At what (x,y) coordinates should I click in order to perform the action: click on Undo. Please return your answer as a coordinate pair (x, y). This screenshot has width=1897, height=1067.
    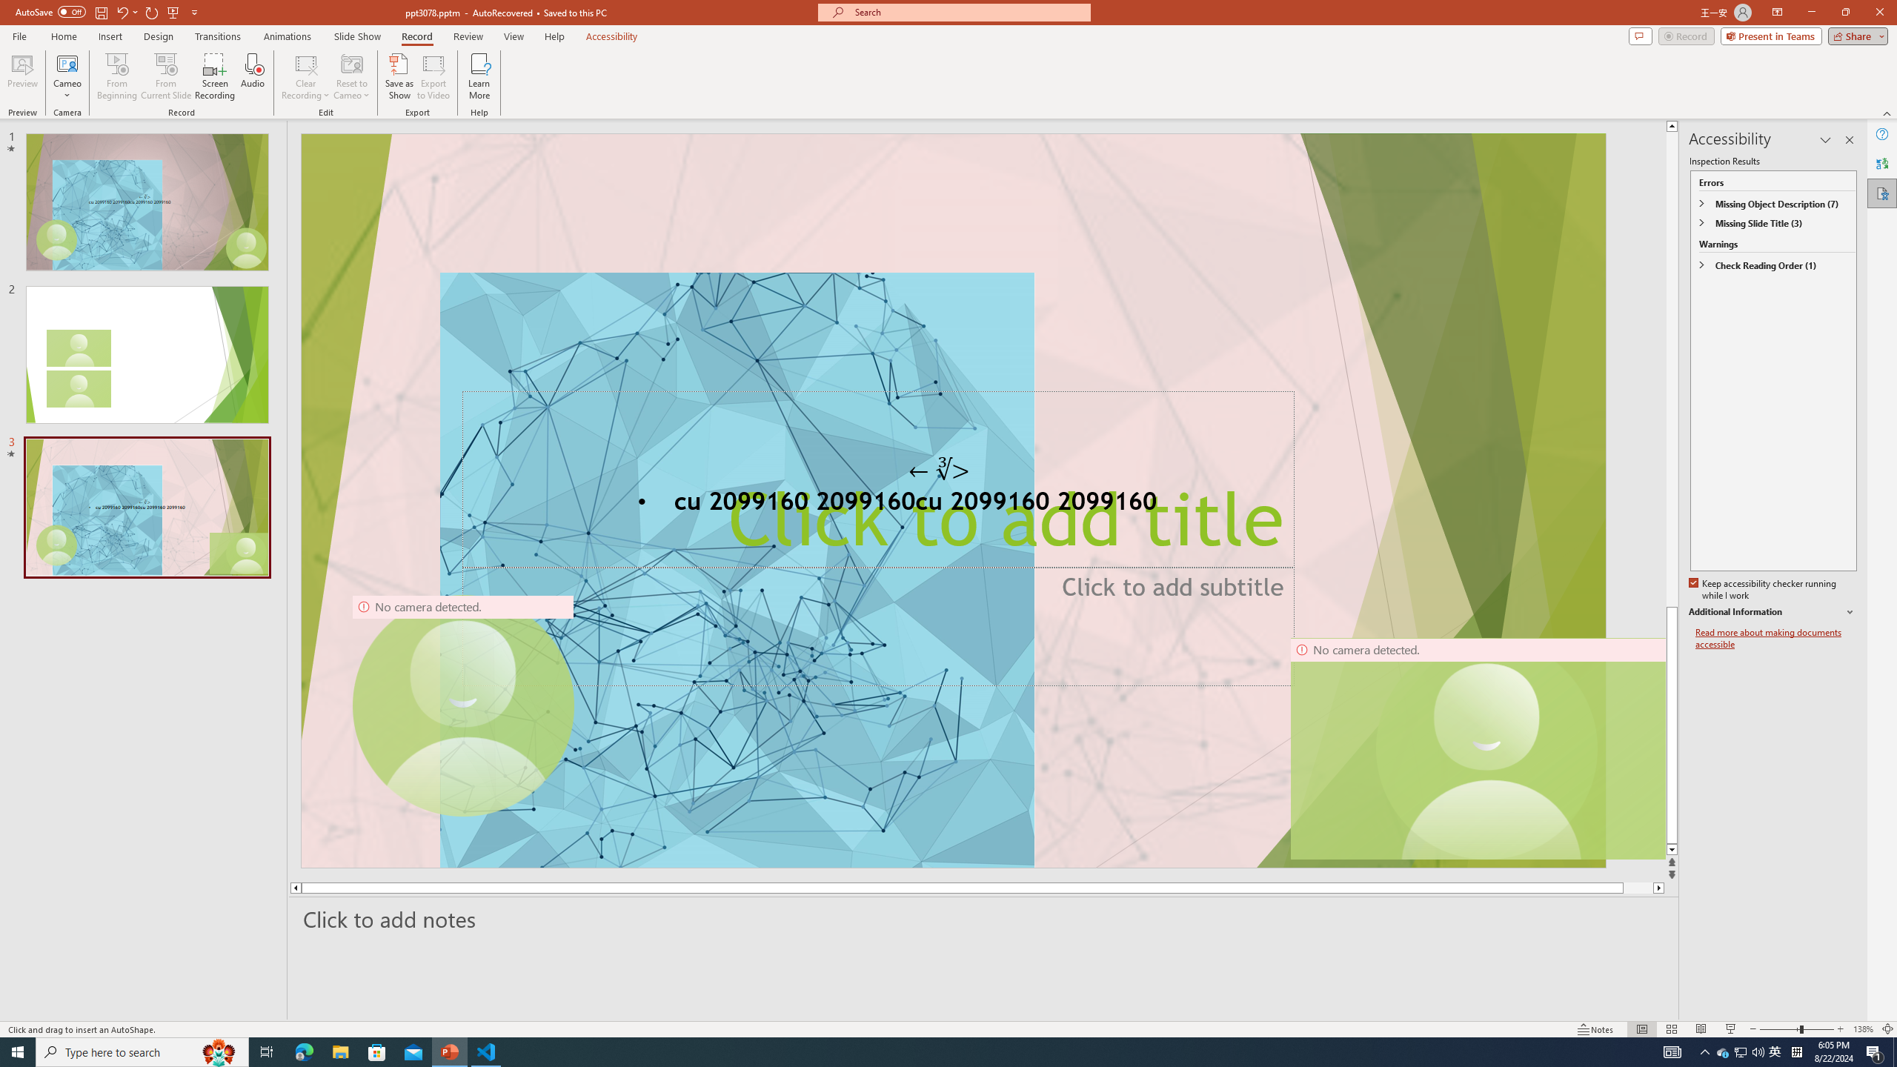
    Looking at the image, I should click on (122, 12).